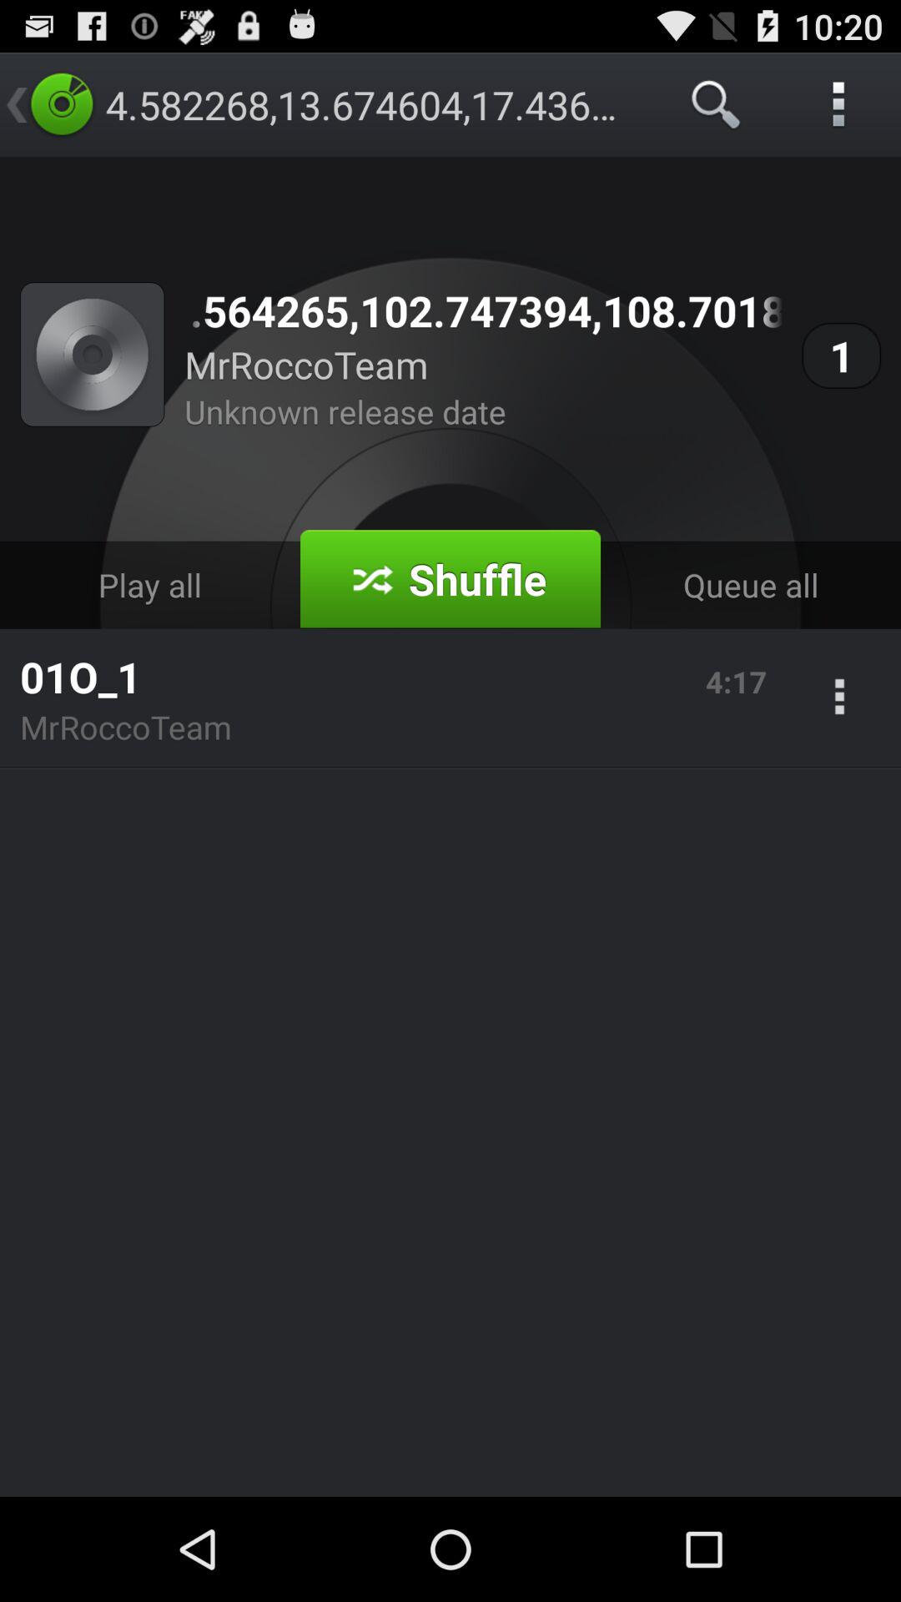  Describe the element at coordinates (751, 584) in the screenshot. I see `tap queue all app` at that location.